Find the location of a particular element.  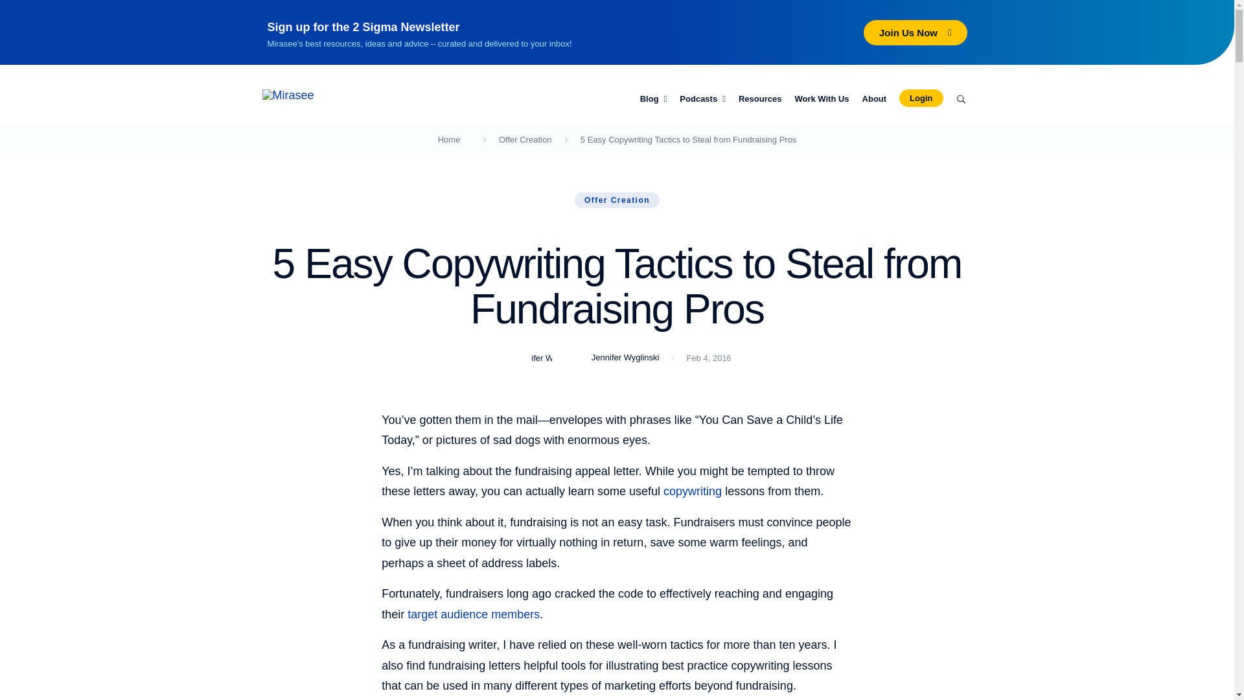

copywriting is located at coordinates (692, 491).